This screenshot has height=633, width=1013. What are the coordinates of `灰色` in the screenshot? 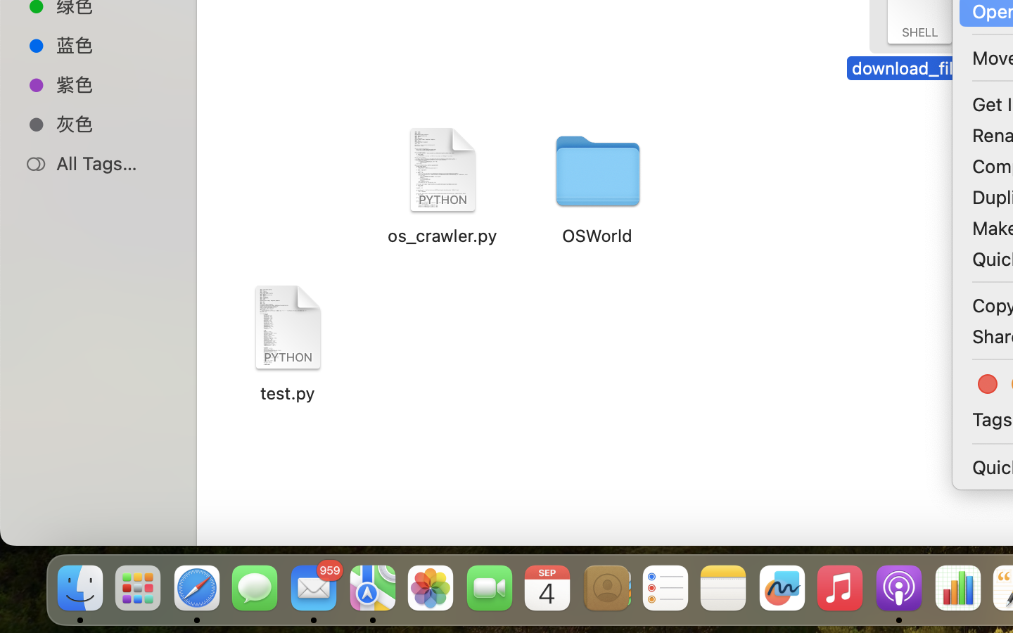 It's located at (113, 124).